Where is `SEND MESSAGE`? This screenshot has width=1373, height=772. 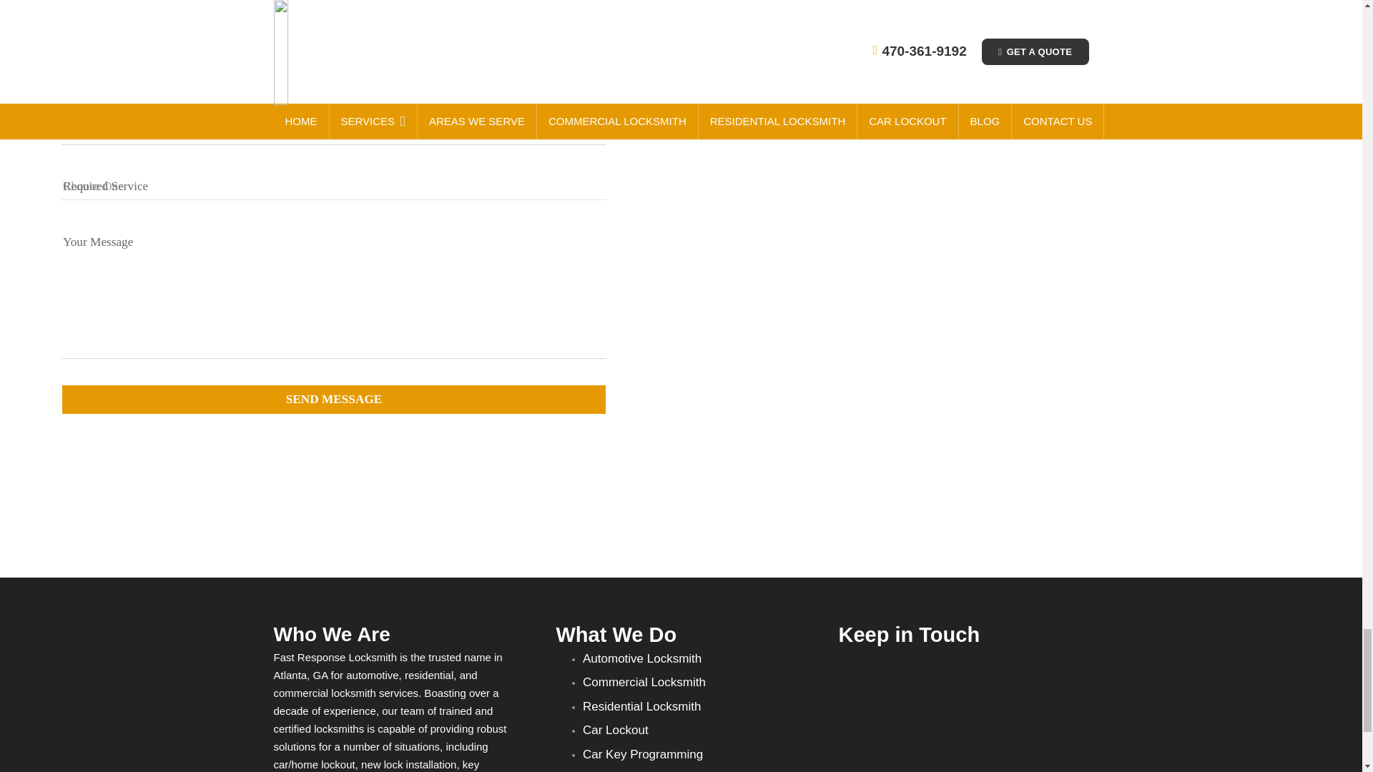 SEND MESSAGE is located at coordinates (334, 399).